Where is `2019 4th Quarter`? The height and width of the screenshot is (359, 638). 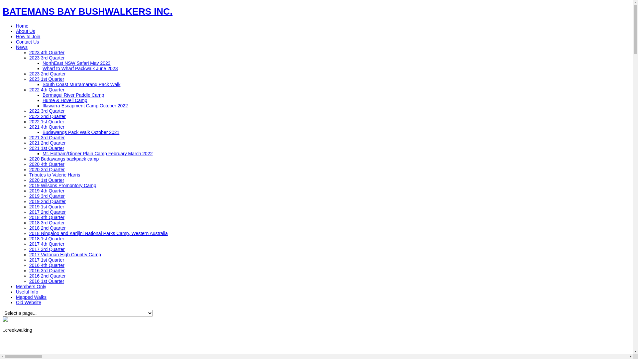 2019 4th Quarter is located at coordinates (47, 191).